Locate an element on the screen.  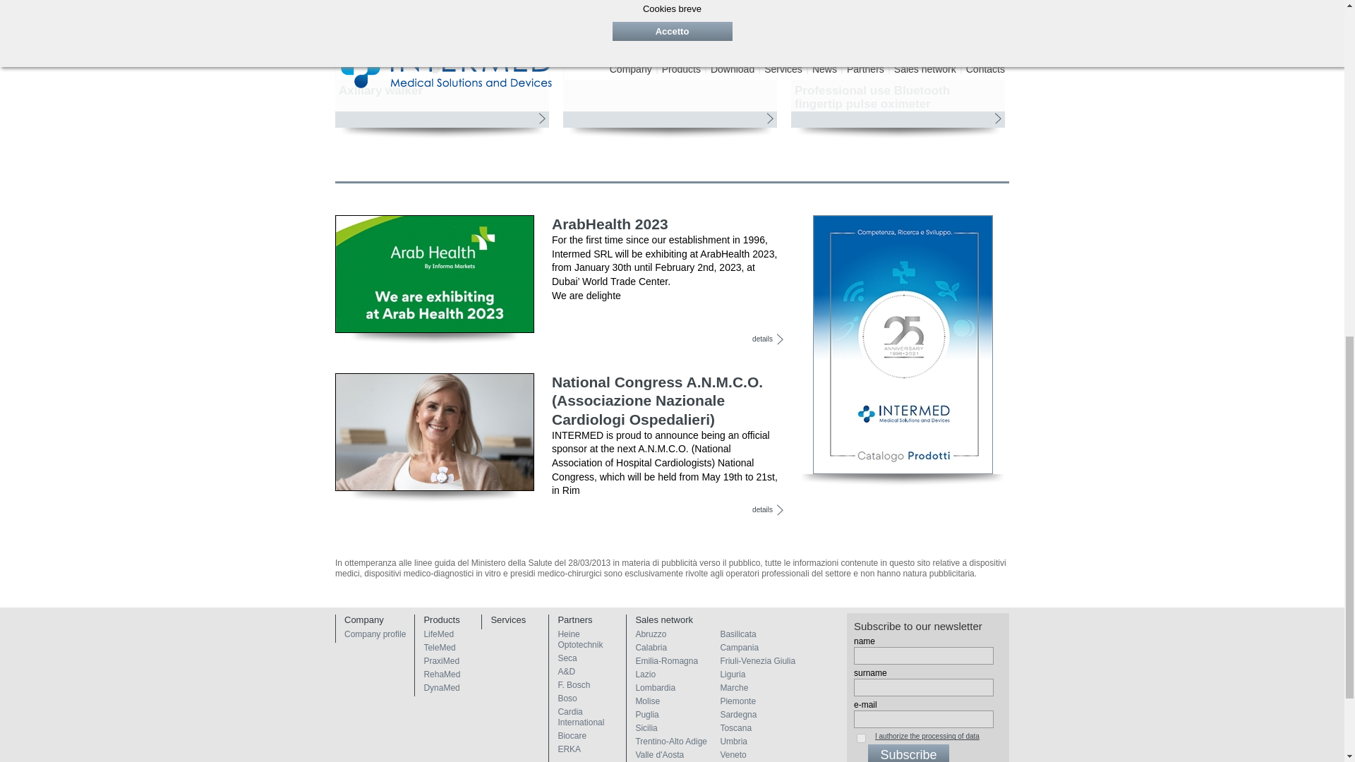
Company profile is located at coordinates (374, 635).